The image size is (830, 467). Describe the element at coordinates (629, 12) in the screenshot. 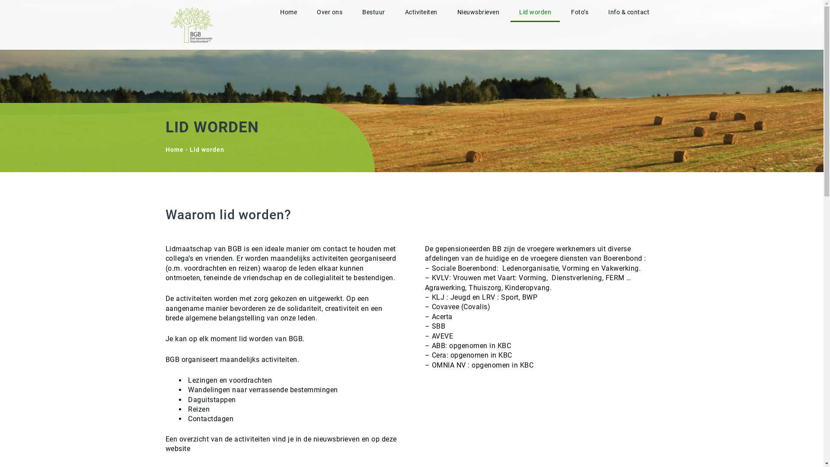

I see `Info & contact` at that location.